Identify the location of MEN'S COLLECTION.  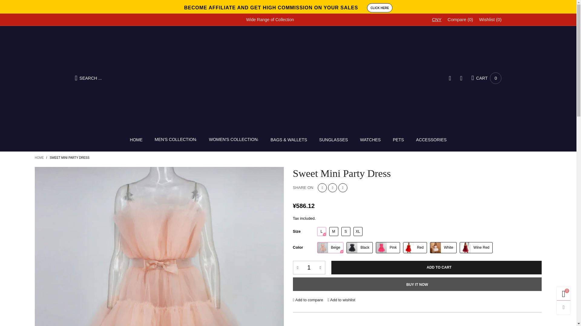
(487, 78).